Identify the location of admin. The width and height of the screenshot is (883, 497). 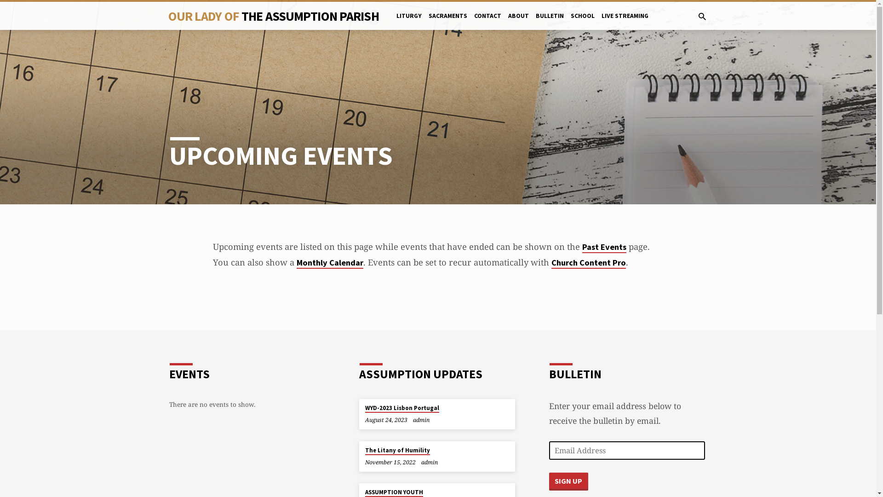
(421, 420).